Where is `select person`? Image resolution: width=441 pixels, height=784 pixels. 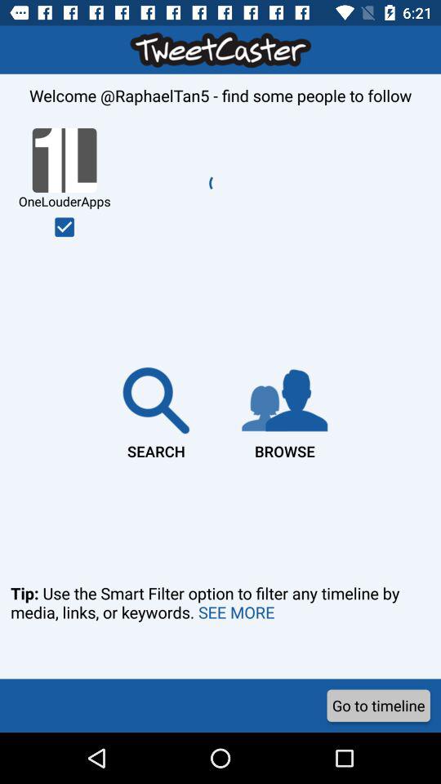
select person is located at coordinates (65, 227).